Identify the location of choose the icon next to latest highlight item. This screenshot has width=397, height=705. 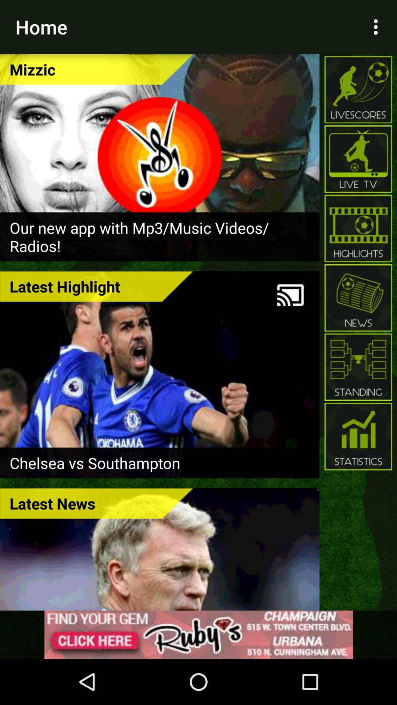
(290, 295).